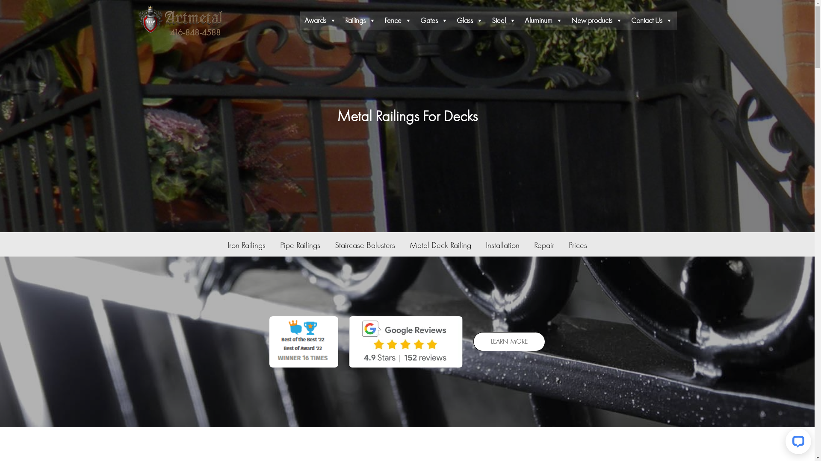  Describe the element at coordinates (440, 245) in the screenshot. I see `Metal Deck Railing` at that location.